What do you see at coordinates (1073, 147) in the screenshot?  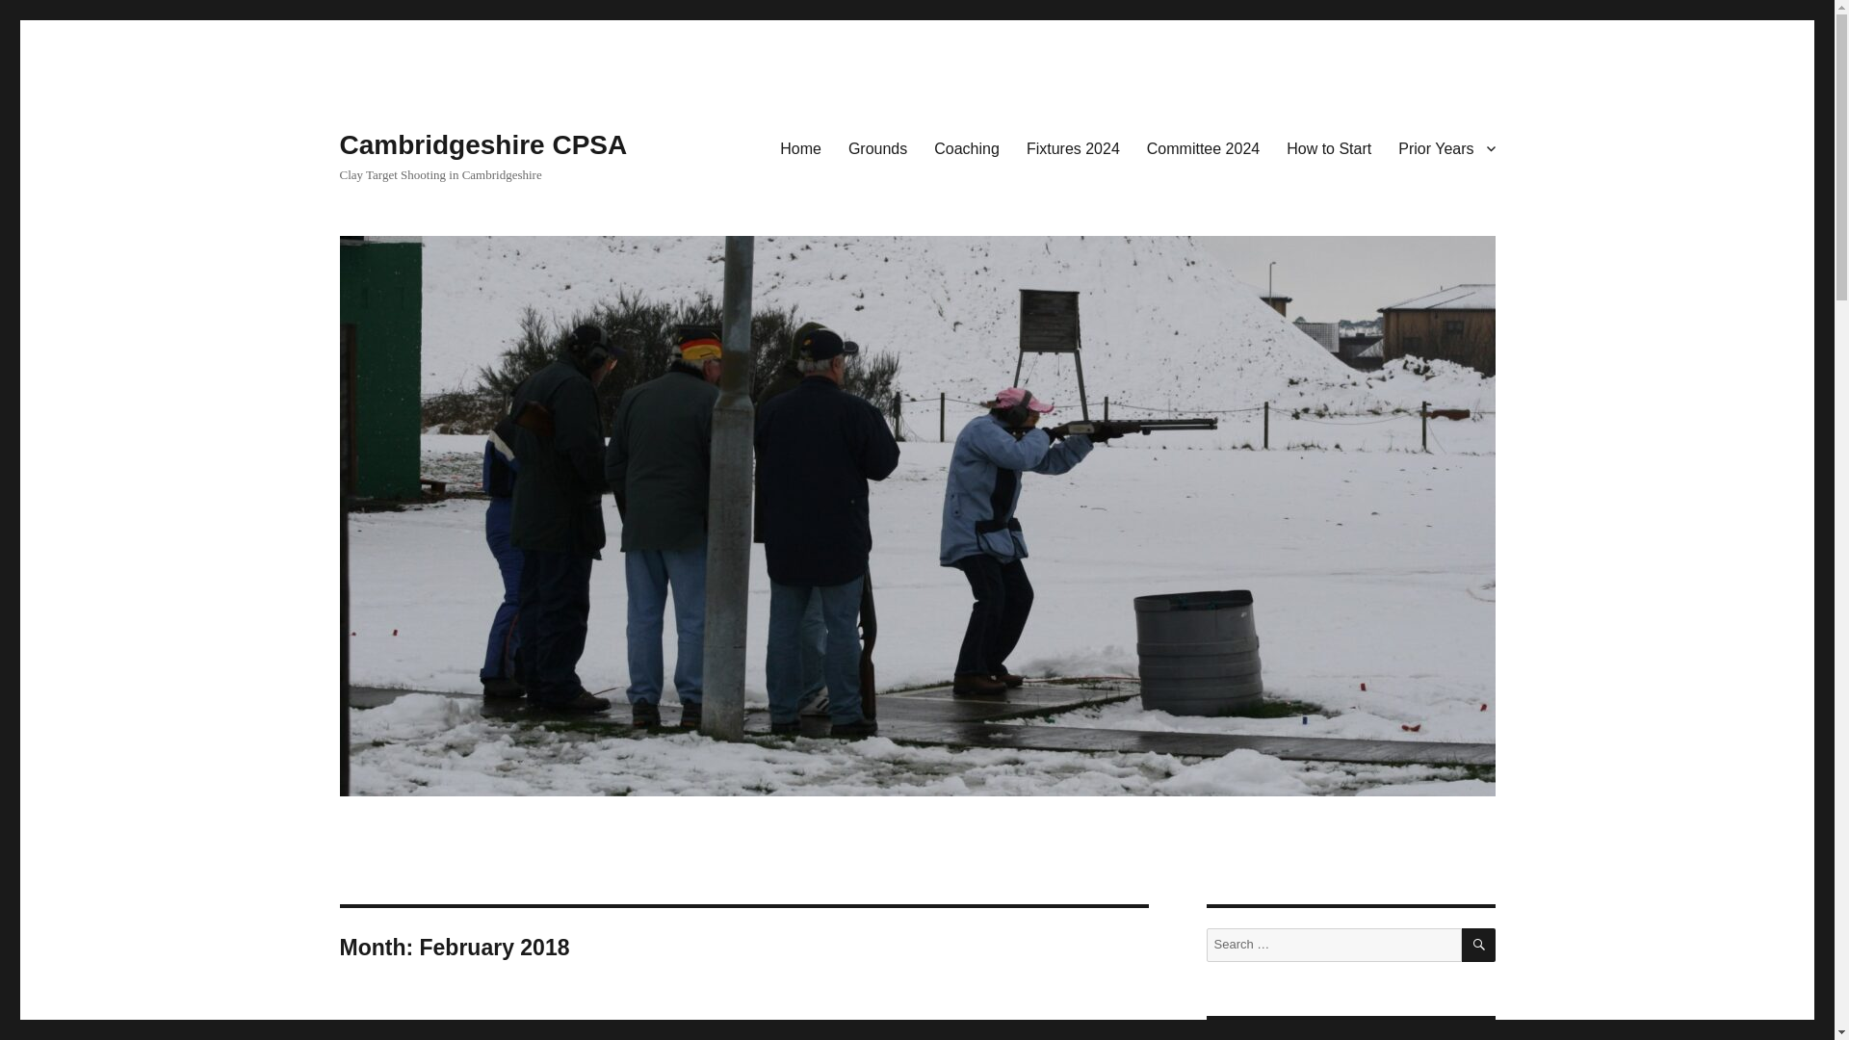 I see `Fixtures 2024` at bounding box center [1073, 147].